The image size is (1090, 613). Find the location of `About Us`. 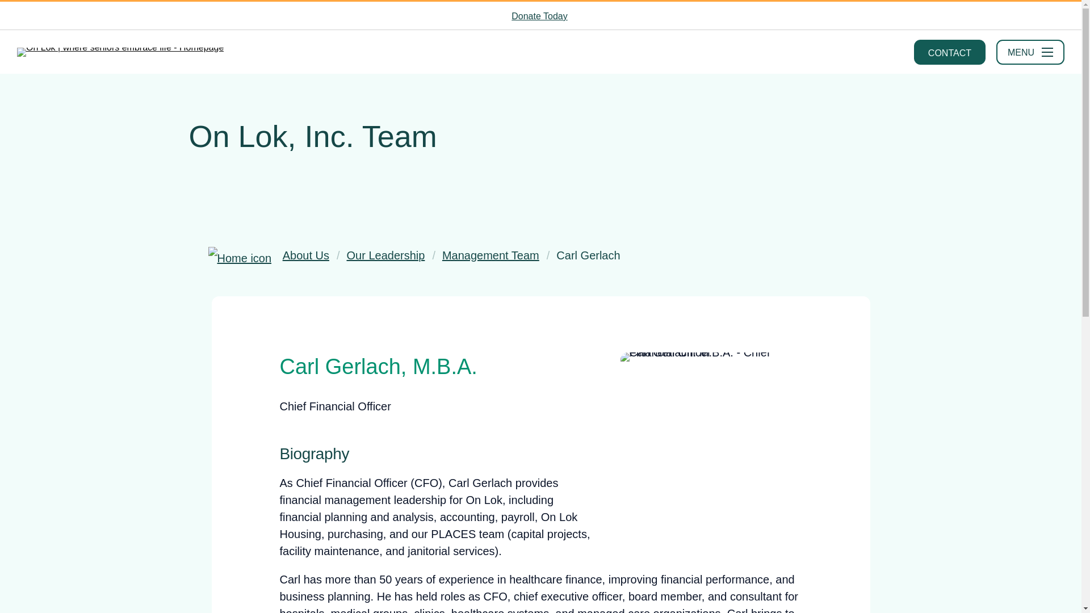

About Us is located at coordinates (305, 255).